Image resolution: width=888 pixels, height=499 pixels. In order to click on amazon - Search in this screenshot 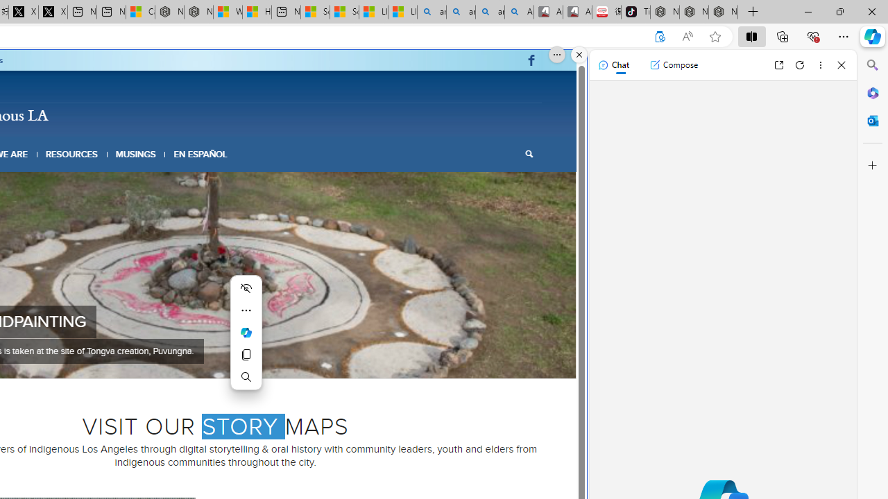, I will do `click(461, 12)`.